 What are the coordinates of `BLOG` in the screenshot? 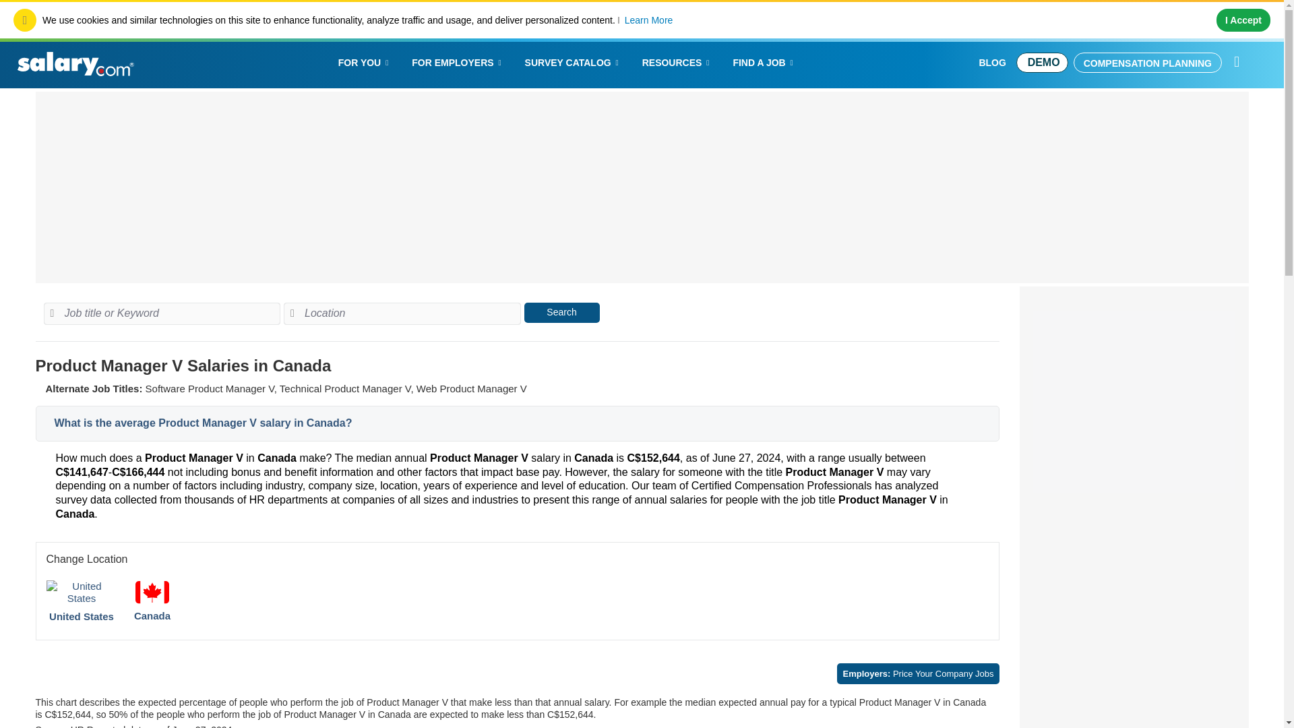 It's located at (991, 63).